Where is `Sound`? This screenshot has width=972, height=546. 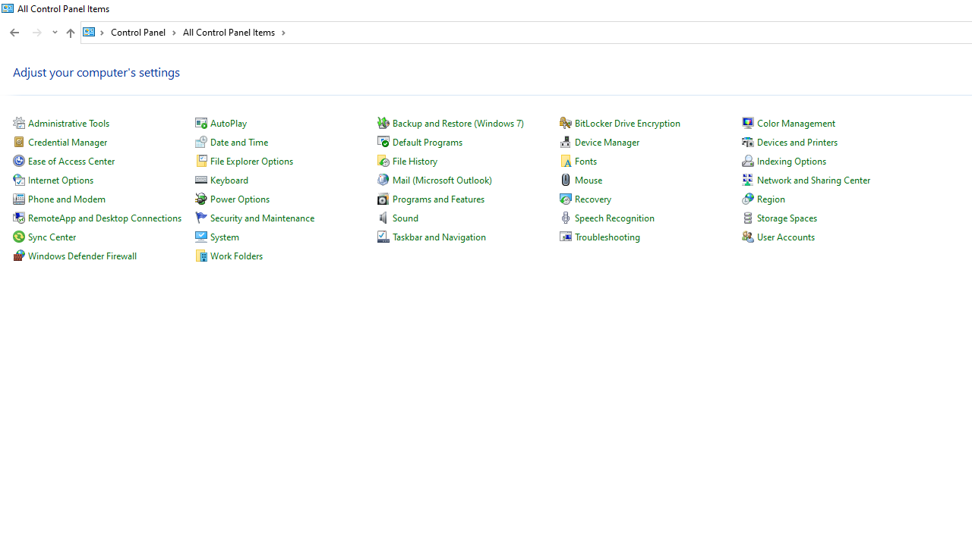
Sound is located at coordinates (405, 218).